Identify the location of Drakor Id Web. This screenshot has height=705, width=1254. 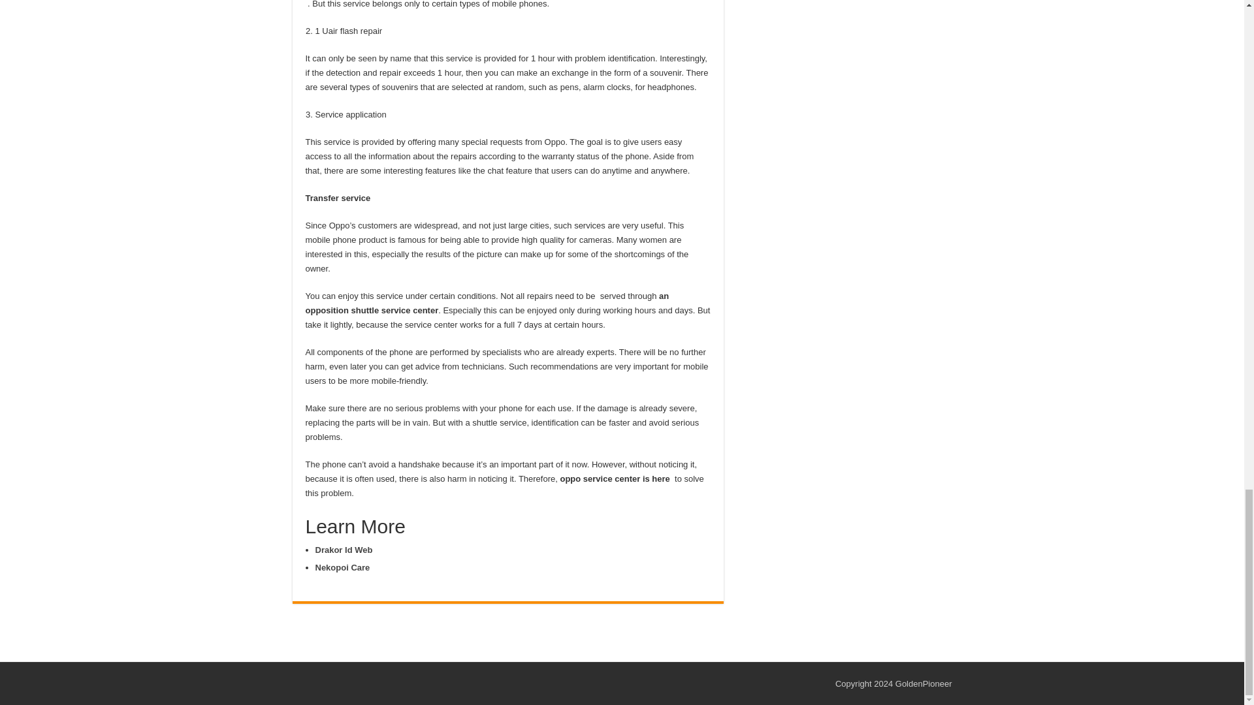
(344, 550).